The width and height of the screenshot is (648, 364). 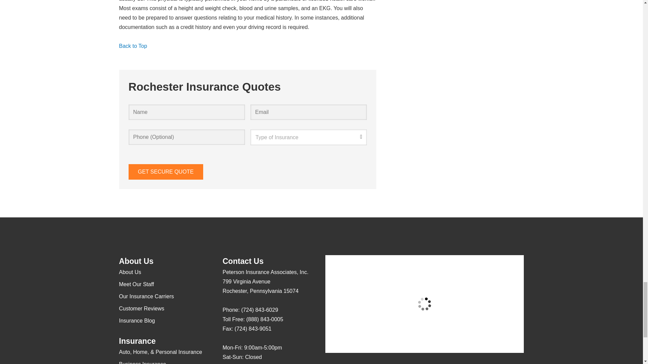 What do you see at coordinates (165, 172) in the screenshot?
I see `Get Secure Quote` at bounding box center [165, 172].